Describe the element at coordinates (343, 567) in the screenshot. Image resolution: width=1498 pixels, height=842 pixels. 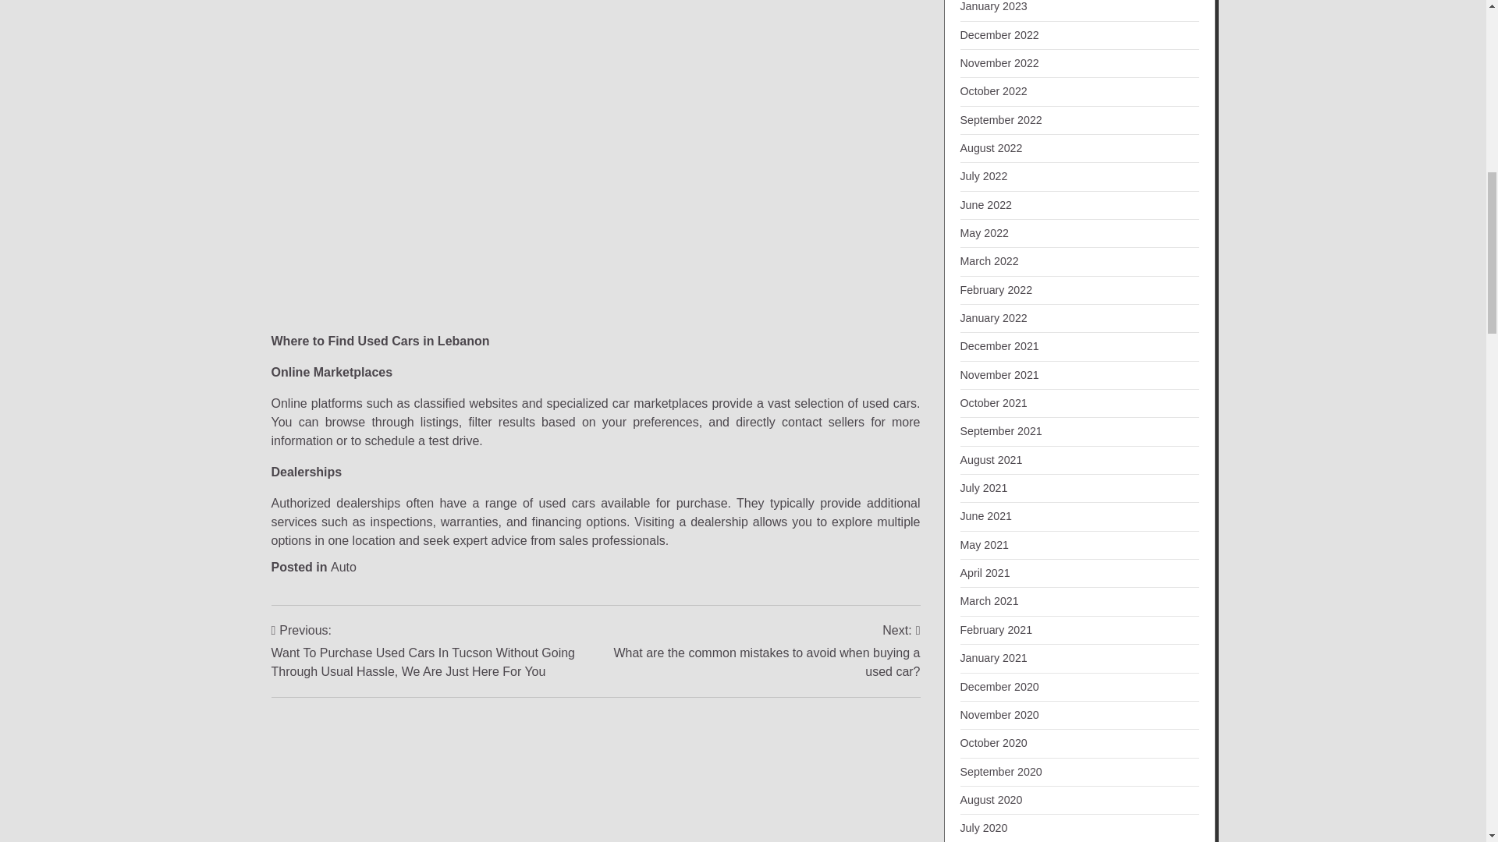
I see `Auto` at that location.